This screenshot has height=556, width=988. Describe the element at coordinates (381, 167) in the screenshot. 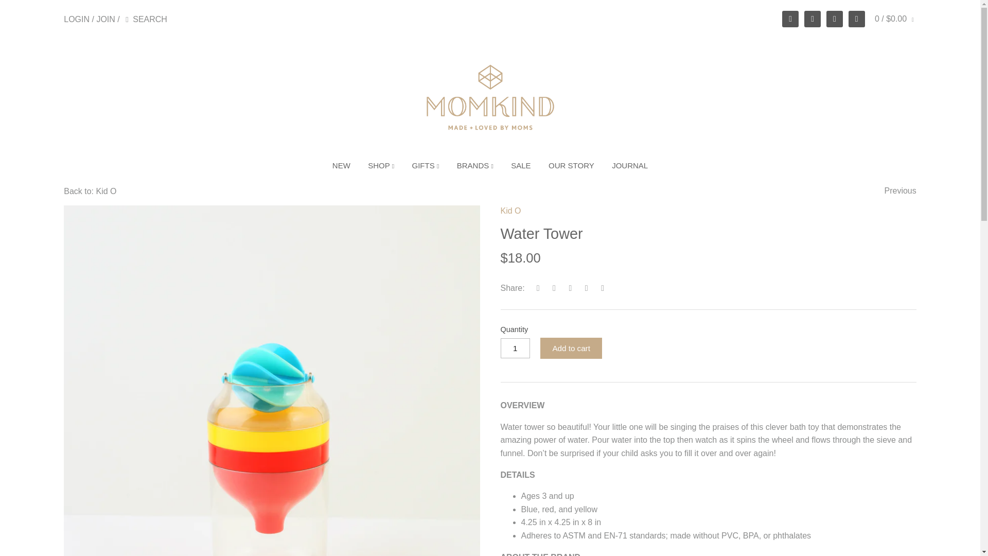

I see `SHOP` at that location.